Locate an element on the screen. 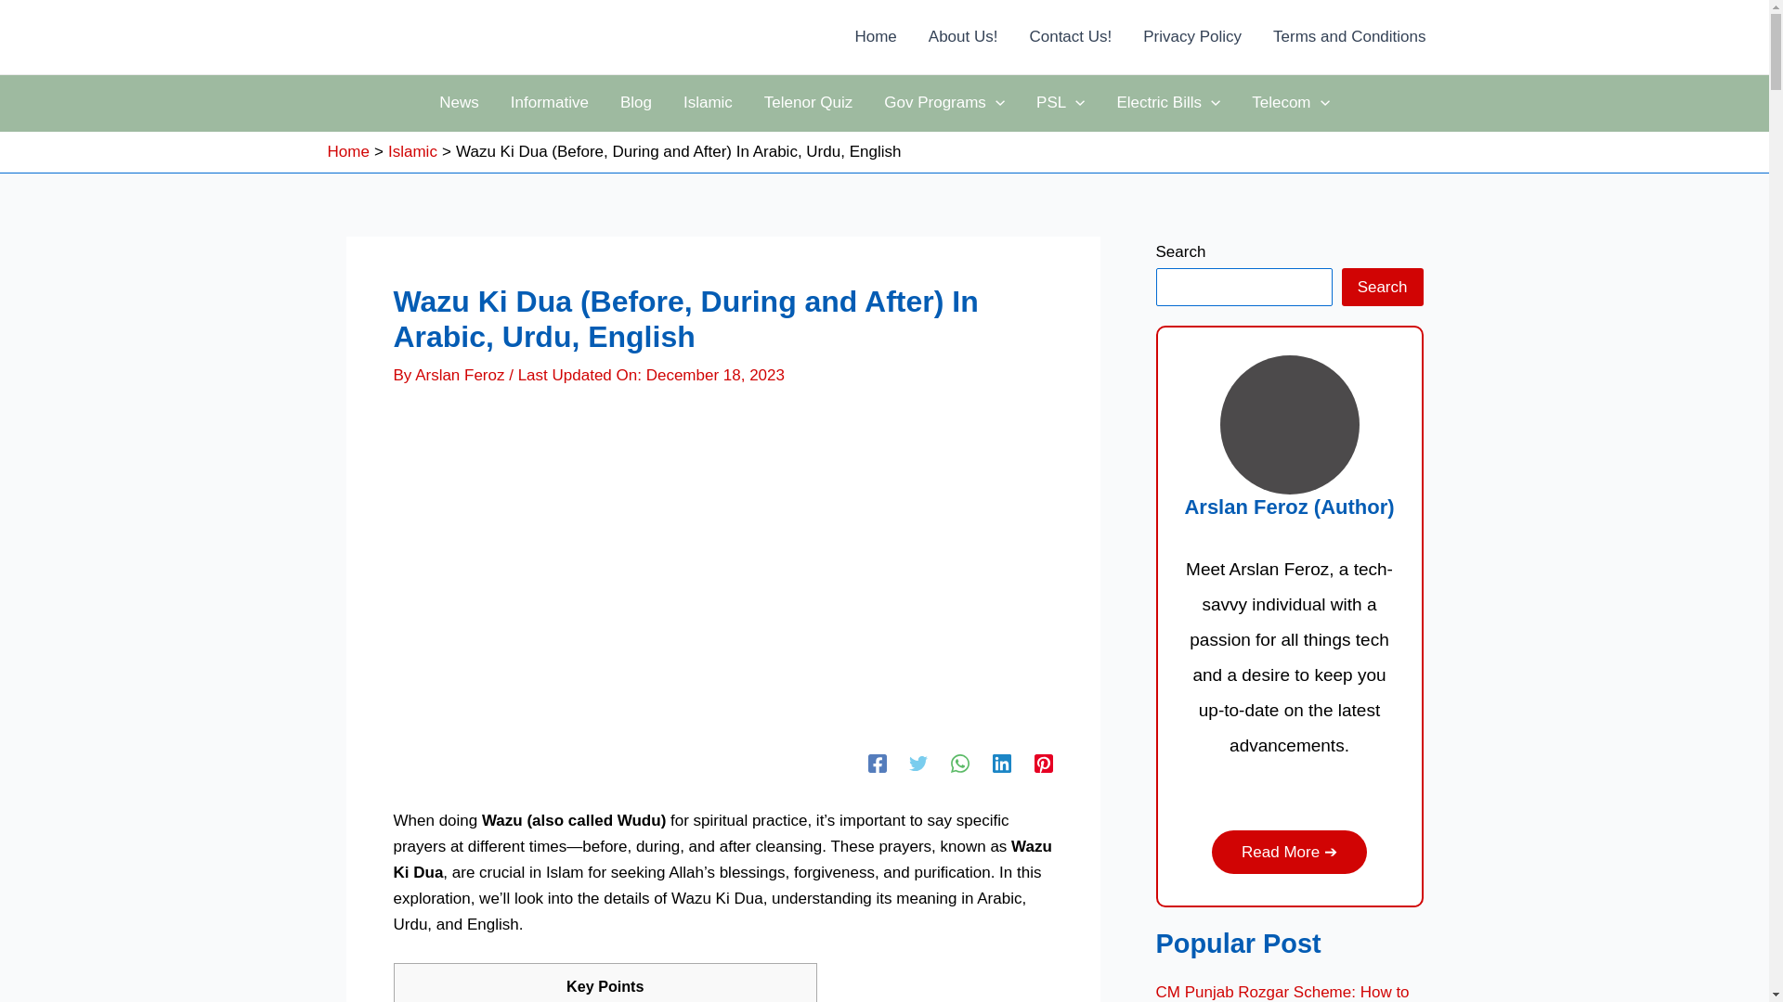 The image size is (1783, 1002). News is located at coordinates (459, 103).